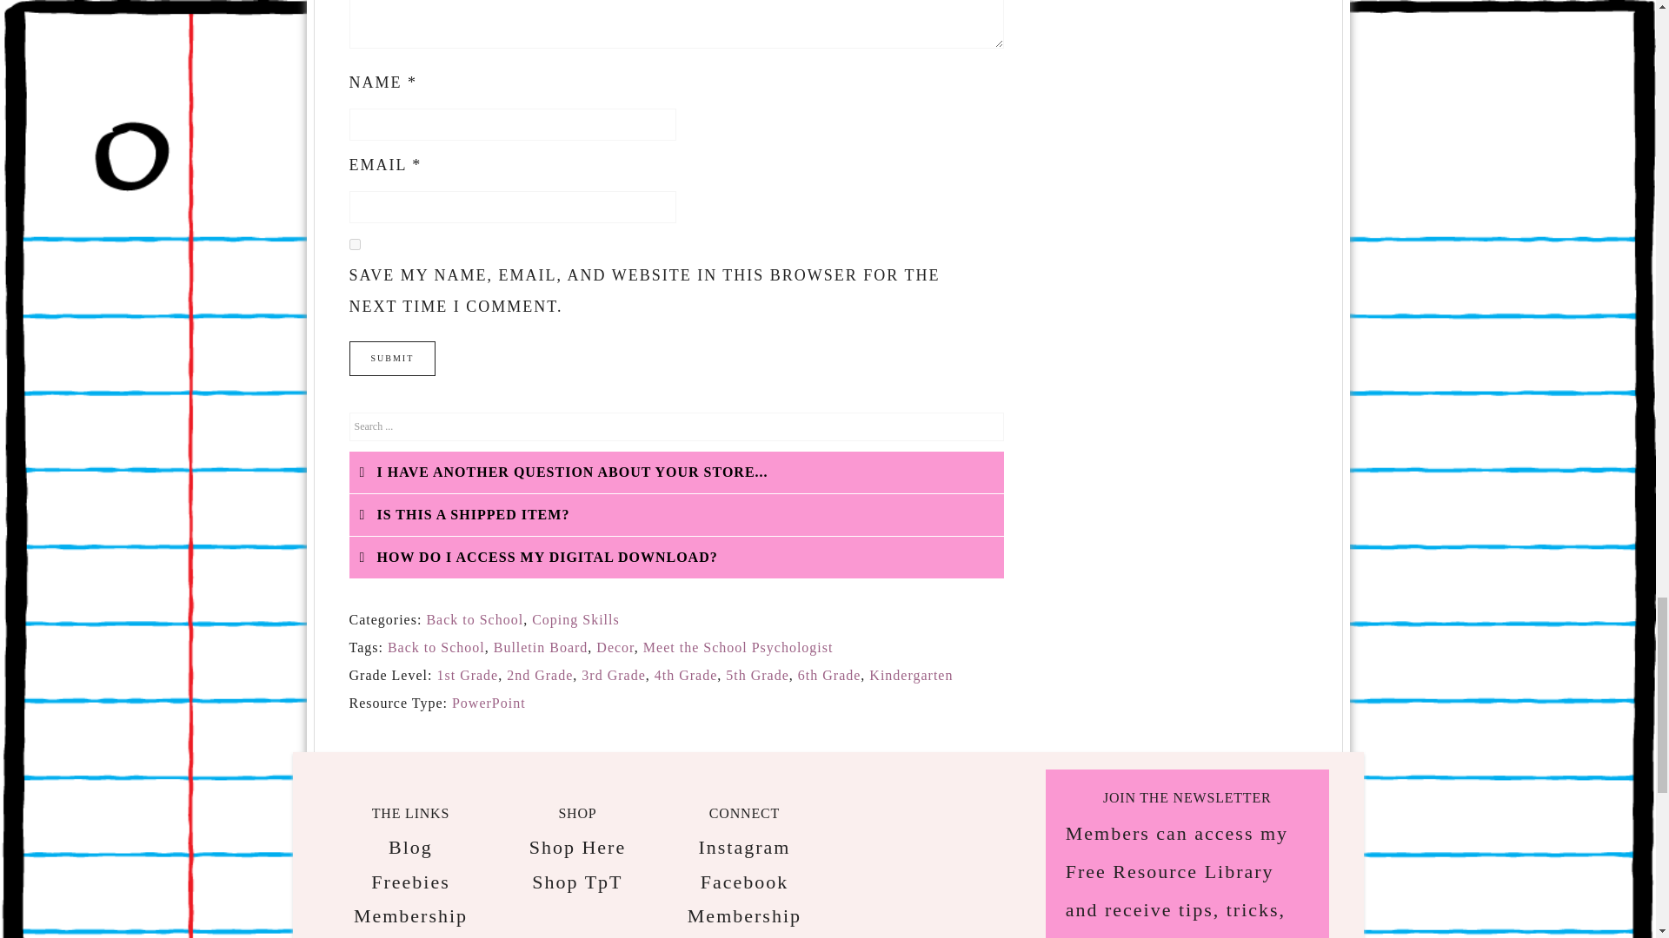  What do you see at coordinates (676, 472) in the screenshot?
I see `I have another question about your store...` at bounding box center [676, 472].